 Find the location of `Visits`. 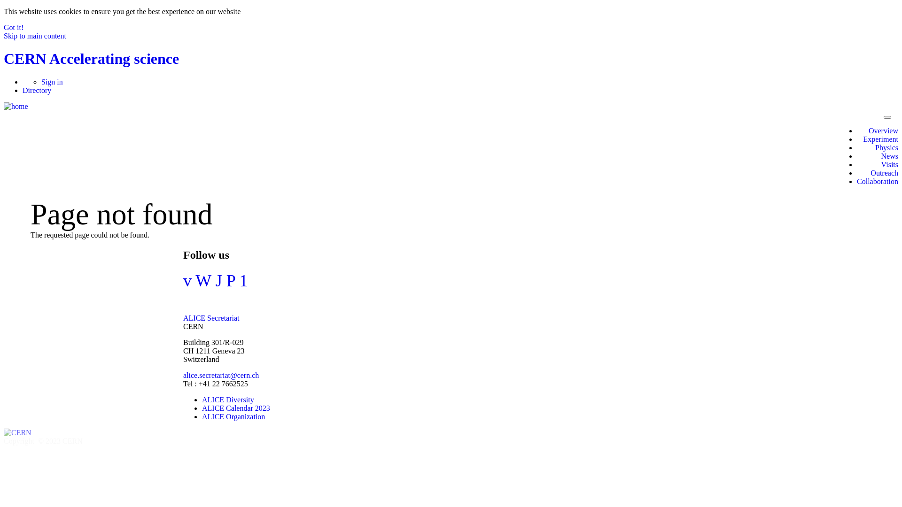

Visits is located at coordinates (890, 164).